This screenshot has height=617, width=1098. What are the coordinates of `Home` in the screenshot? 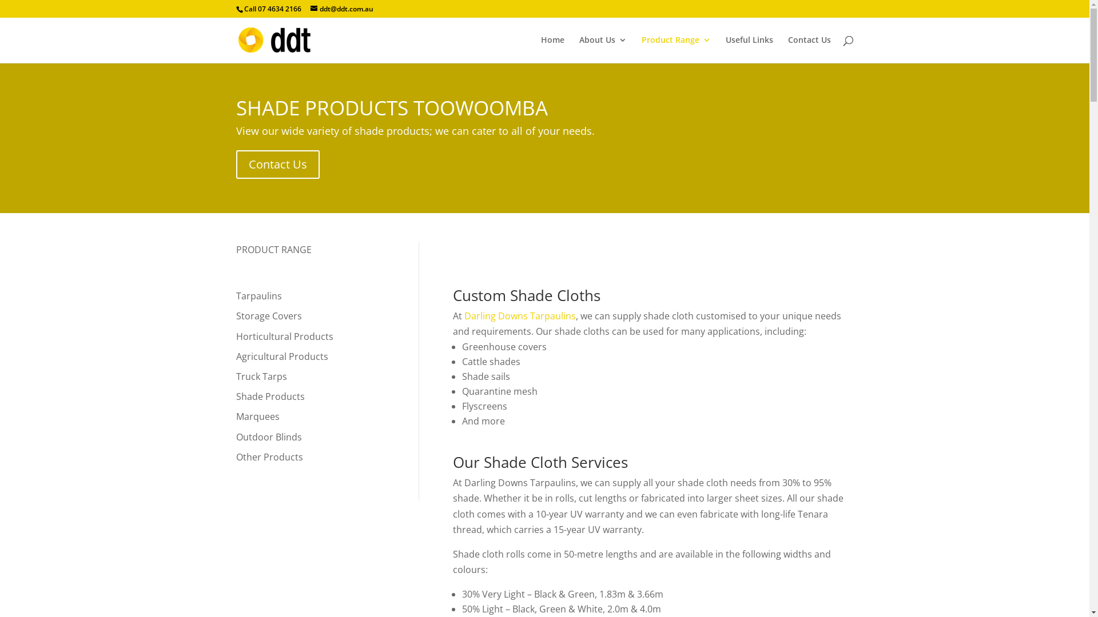 It's located at (552, 49).